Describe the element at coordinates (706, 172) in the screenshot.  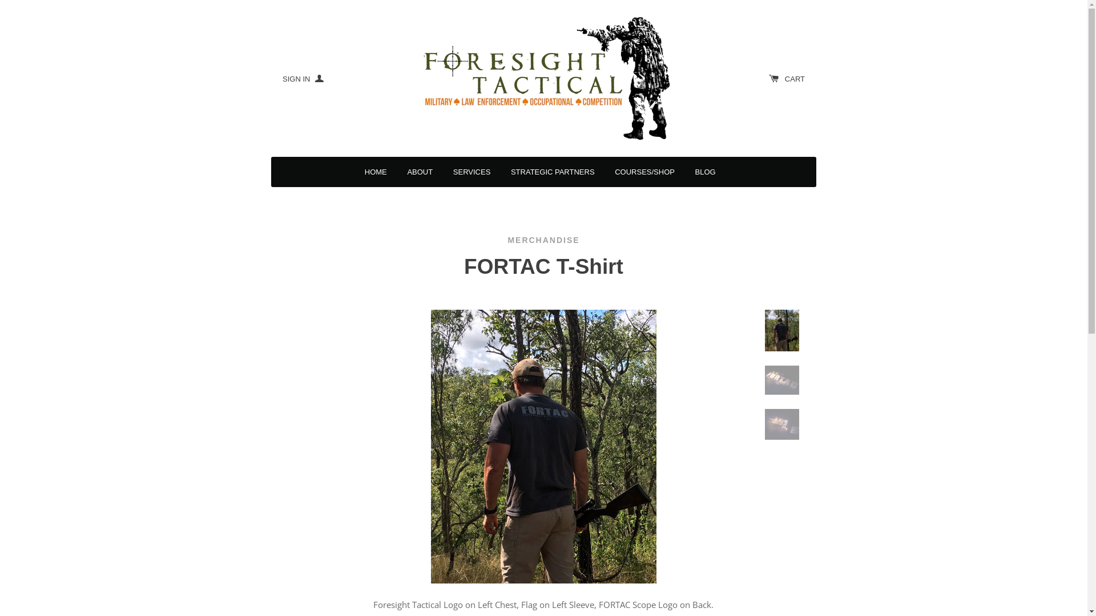
I see `BLOG` at that location.